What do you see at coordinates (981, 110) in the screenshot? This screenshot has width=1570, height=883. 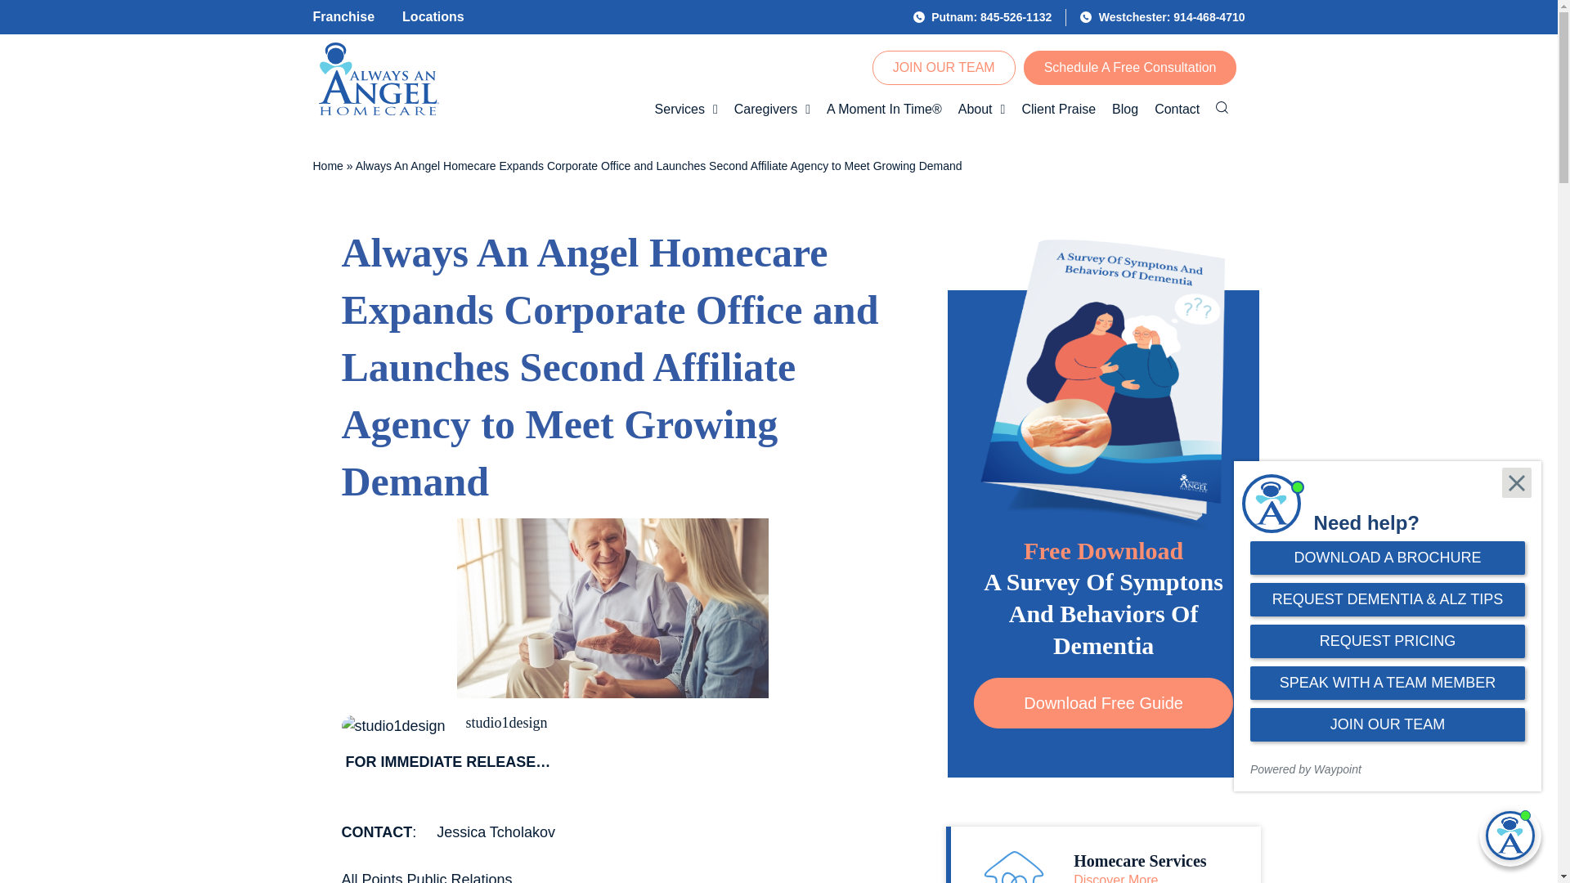 I see `About` at bounding box center [981, 110].